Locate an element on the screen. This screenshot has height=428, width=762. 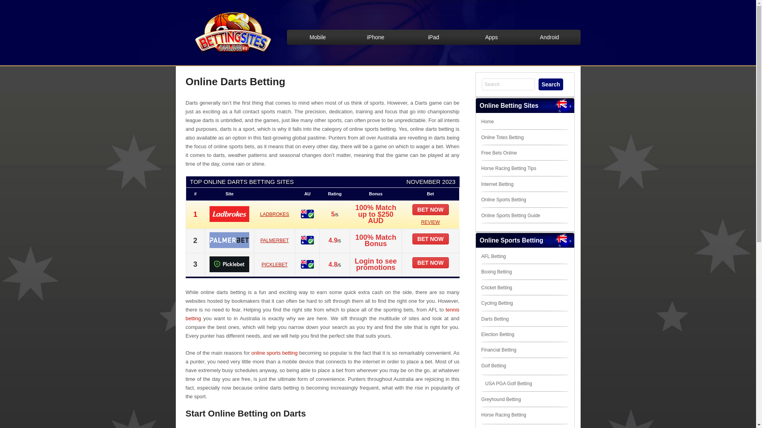
BET NOW is located at coordinates (431, 210).